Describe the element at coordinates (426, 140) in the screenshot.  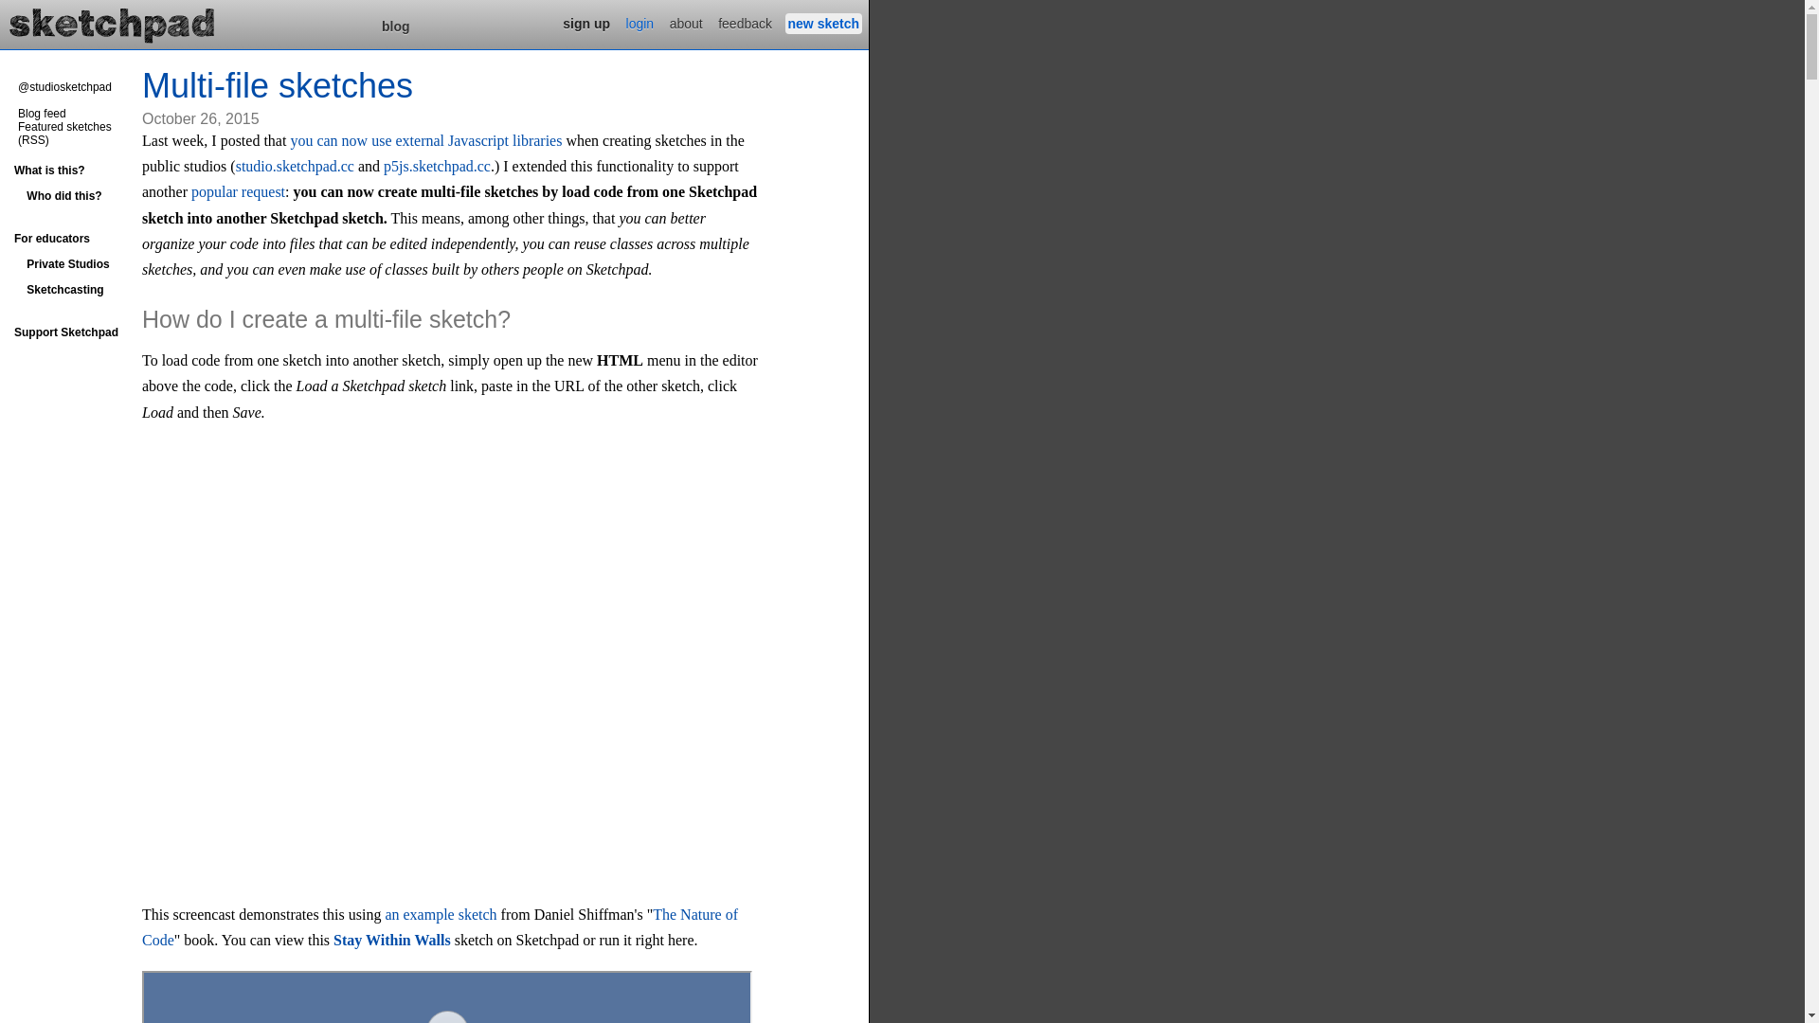
I see `you can now use external Javascript libraries` at that location.